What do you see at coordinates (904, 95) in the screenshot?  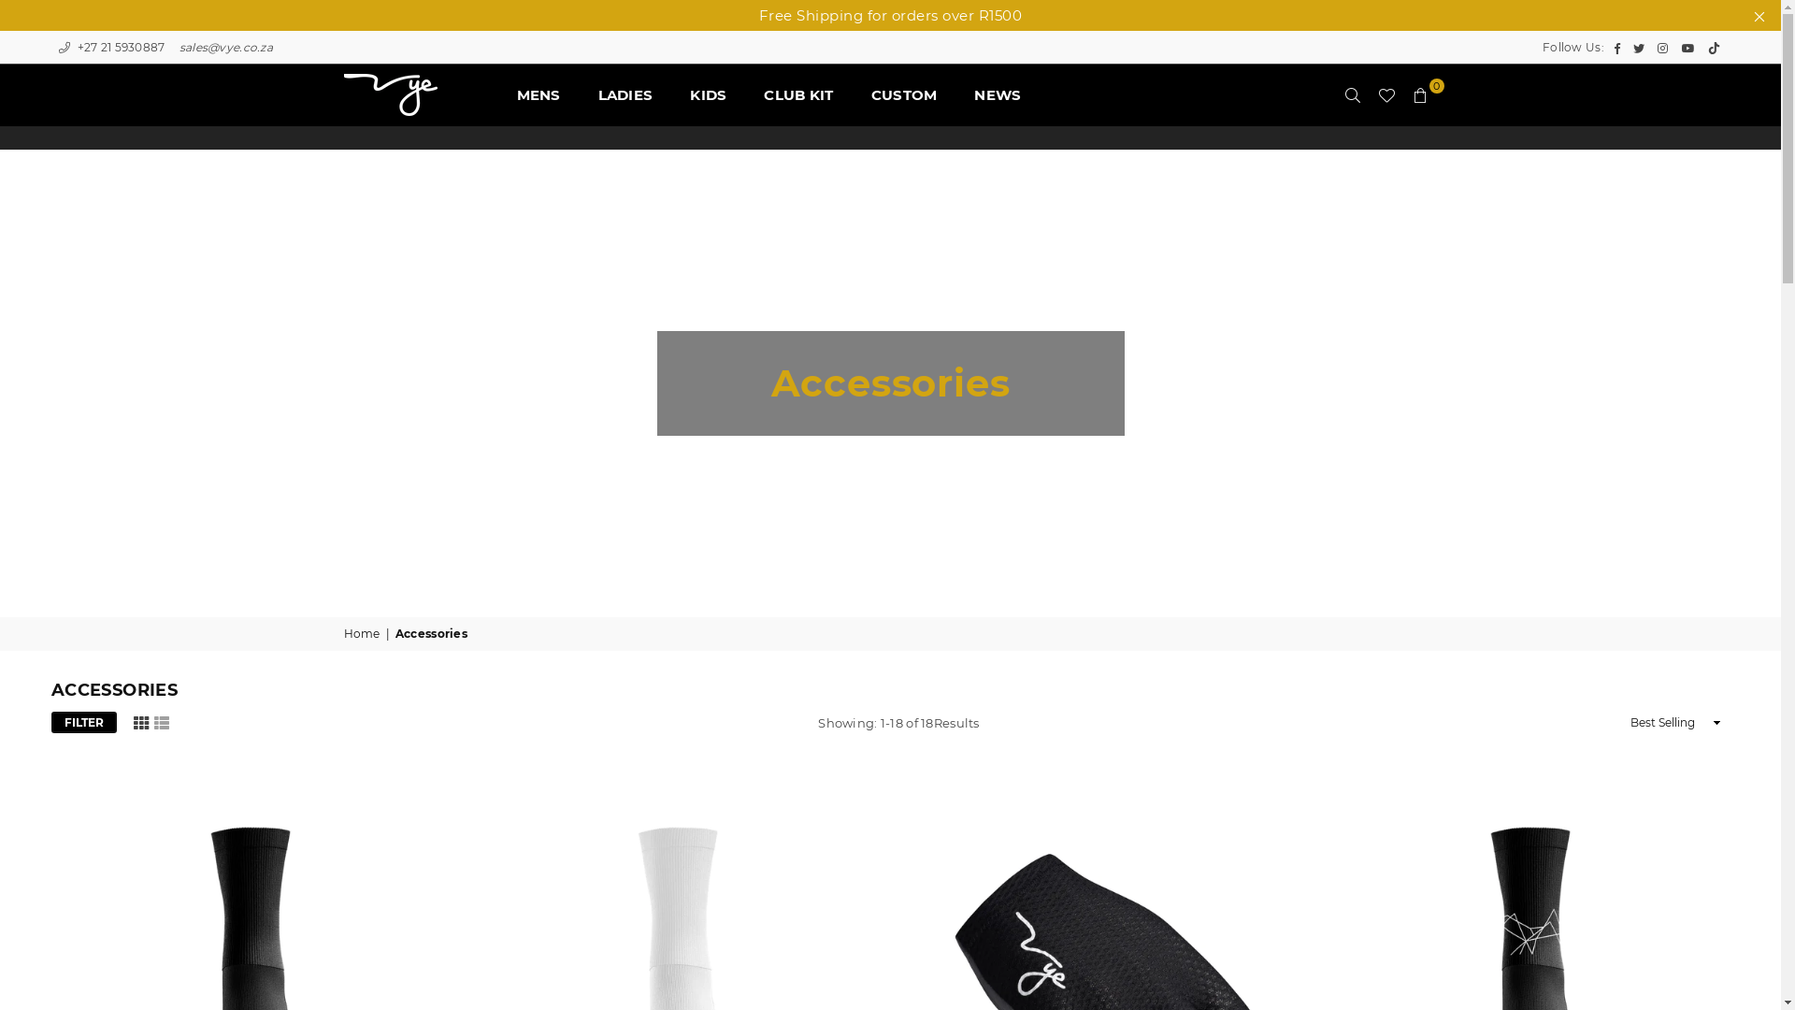 I see `CUSTOM` at bounding box center [904, 95].